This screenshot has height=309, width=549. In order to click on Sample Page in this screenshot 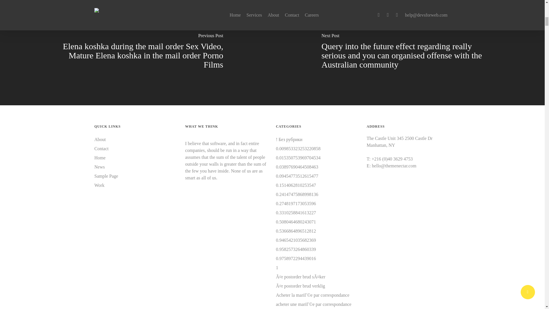, I will do `click(136, 176)`.